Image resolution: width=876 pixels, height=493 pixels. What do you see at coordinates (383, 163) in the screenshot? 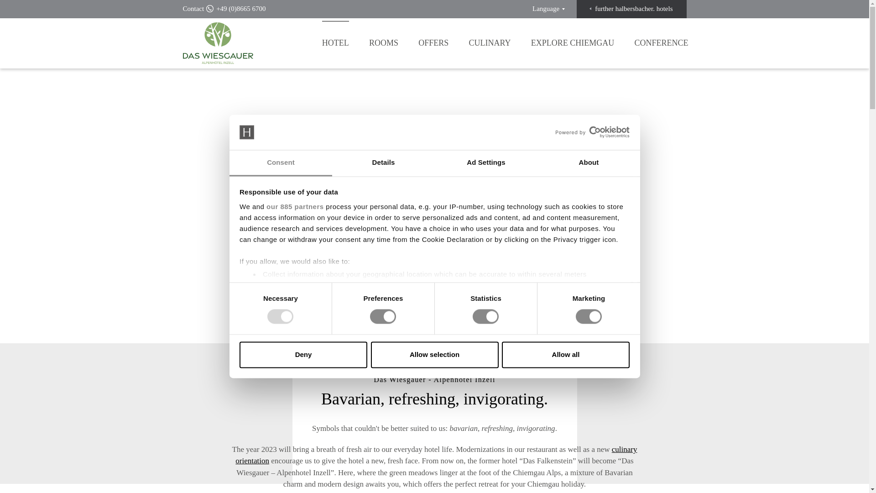
I see `Details` at bounding box center [383, 163].